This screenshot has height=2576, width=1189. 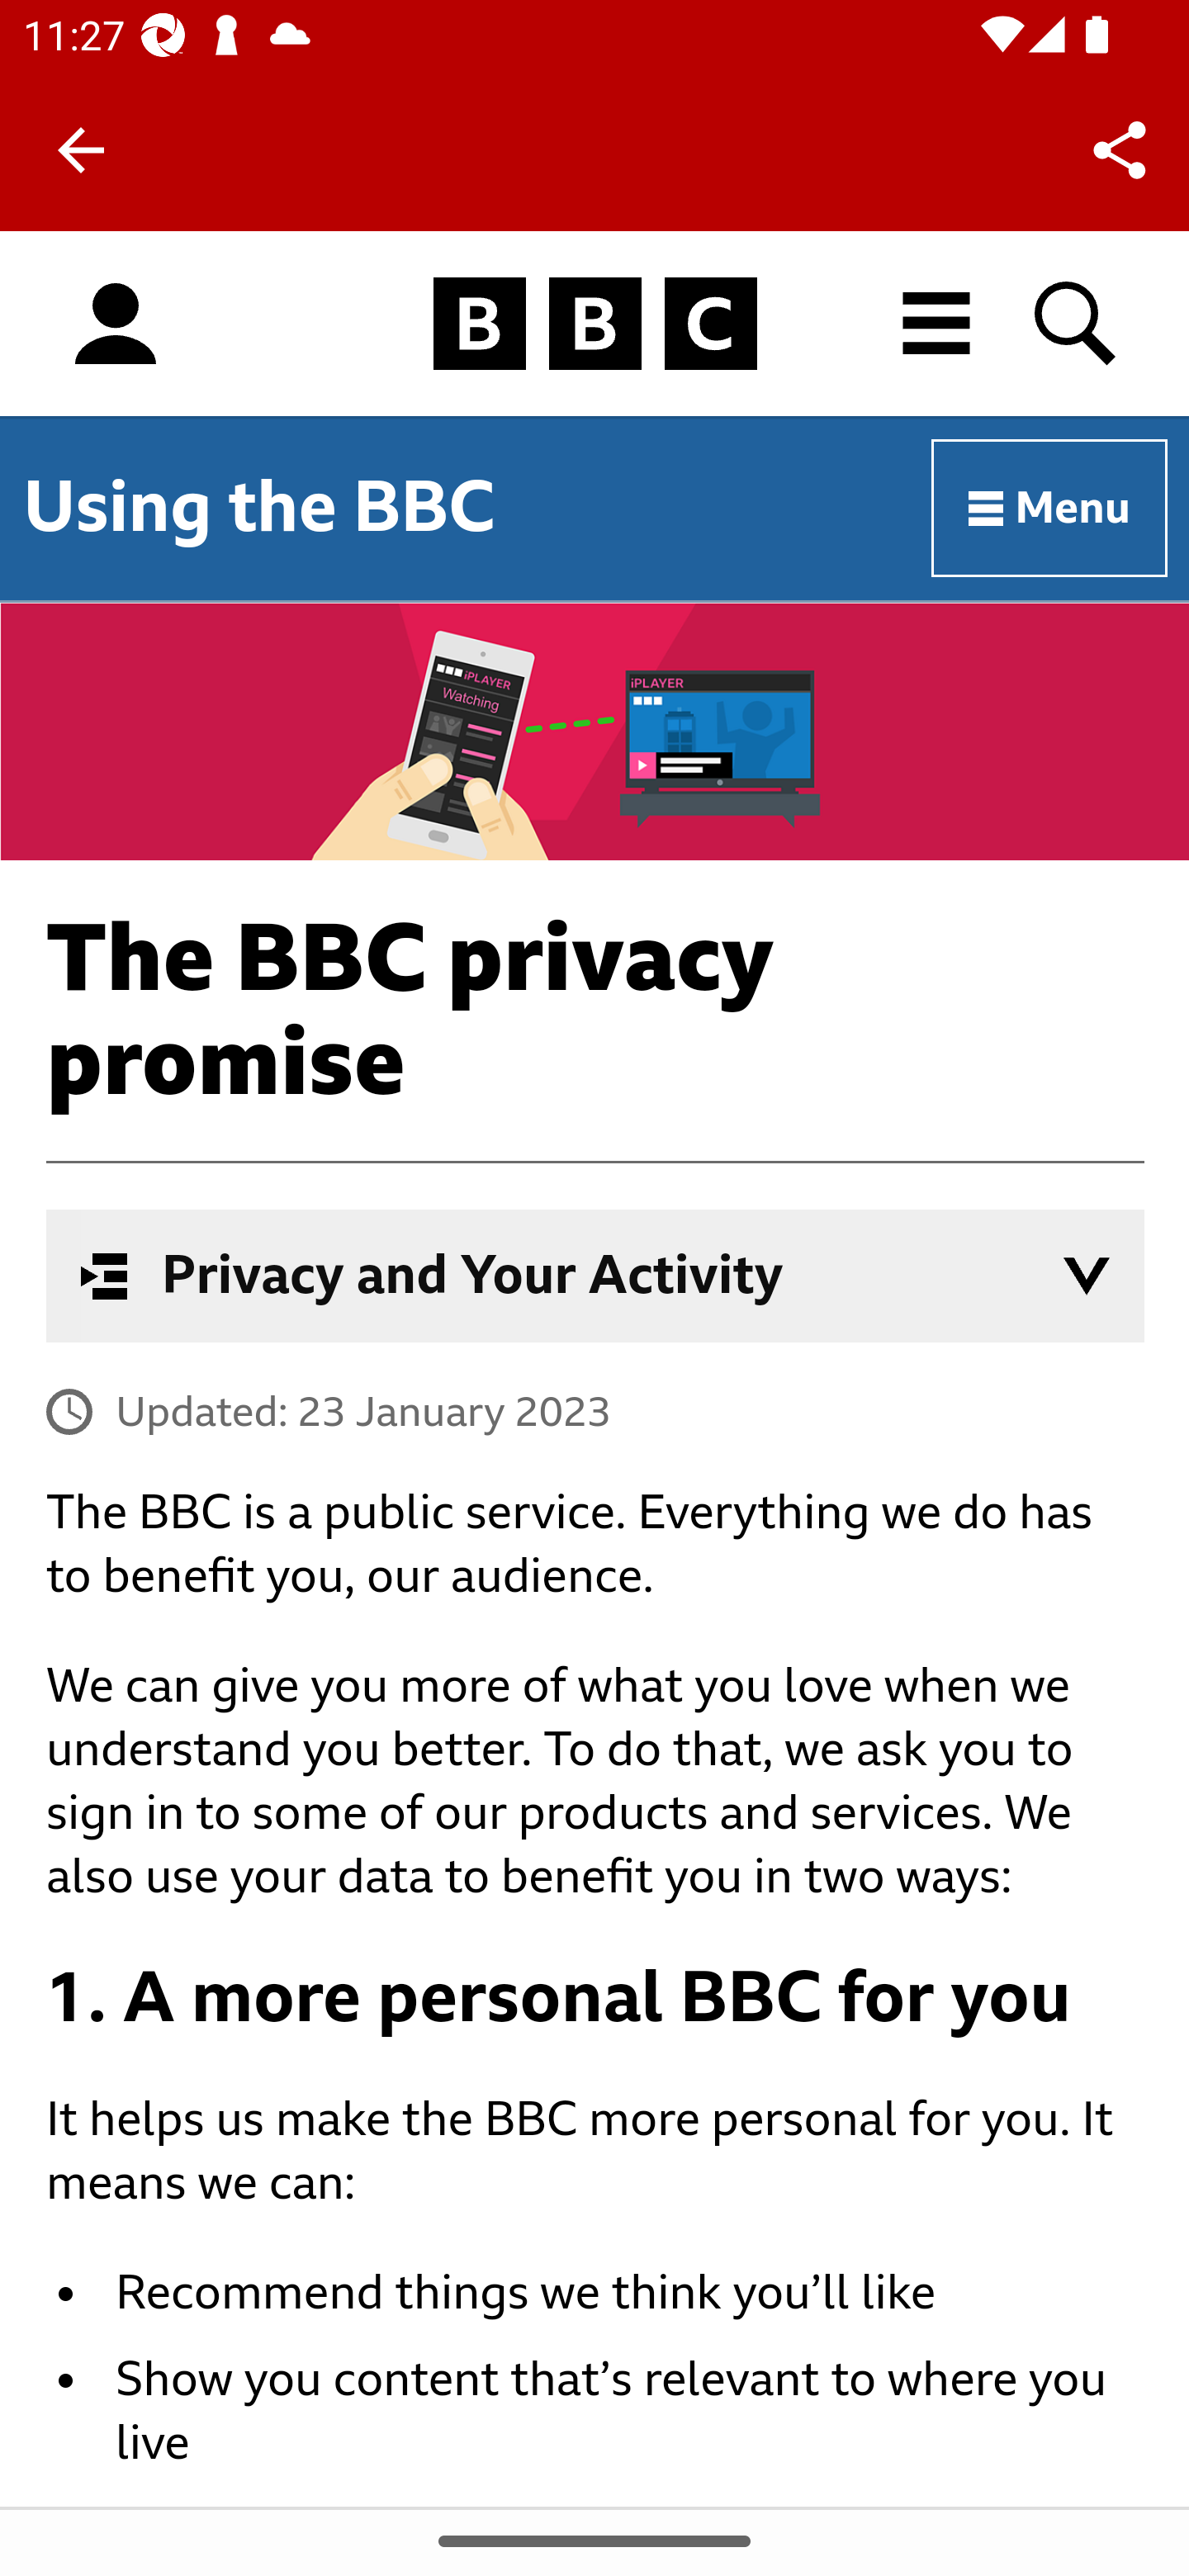 I want to click on Search BBC, so click(x=1077, y=324).